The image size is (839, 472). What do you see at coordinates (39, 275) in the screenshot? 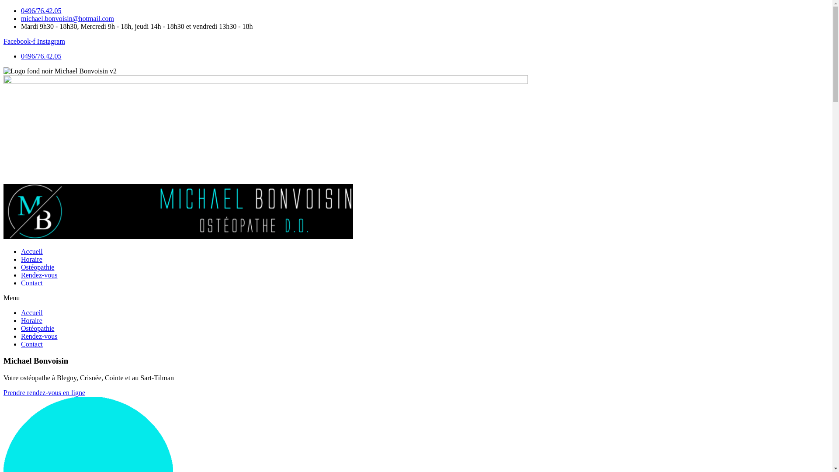
I see `Rendez-vous` at bounding box center [39, 275].